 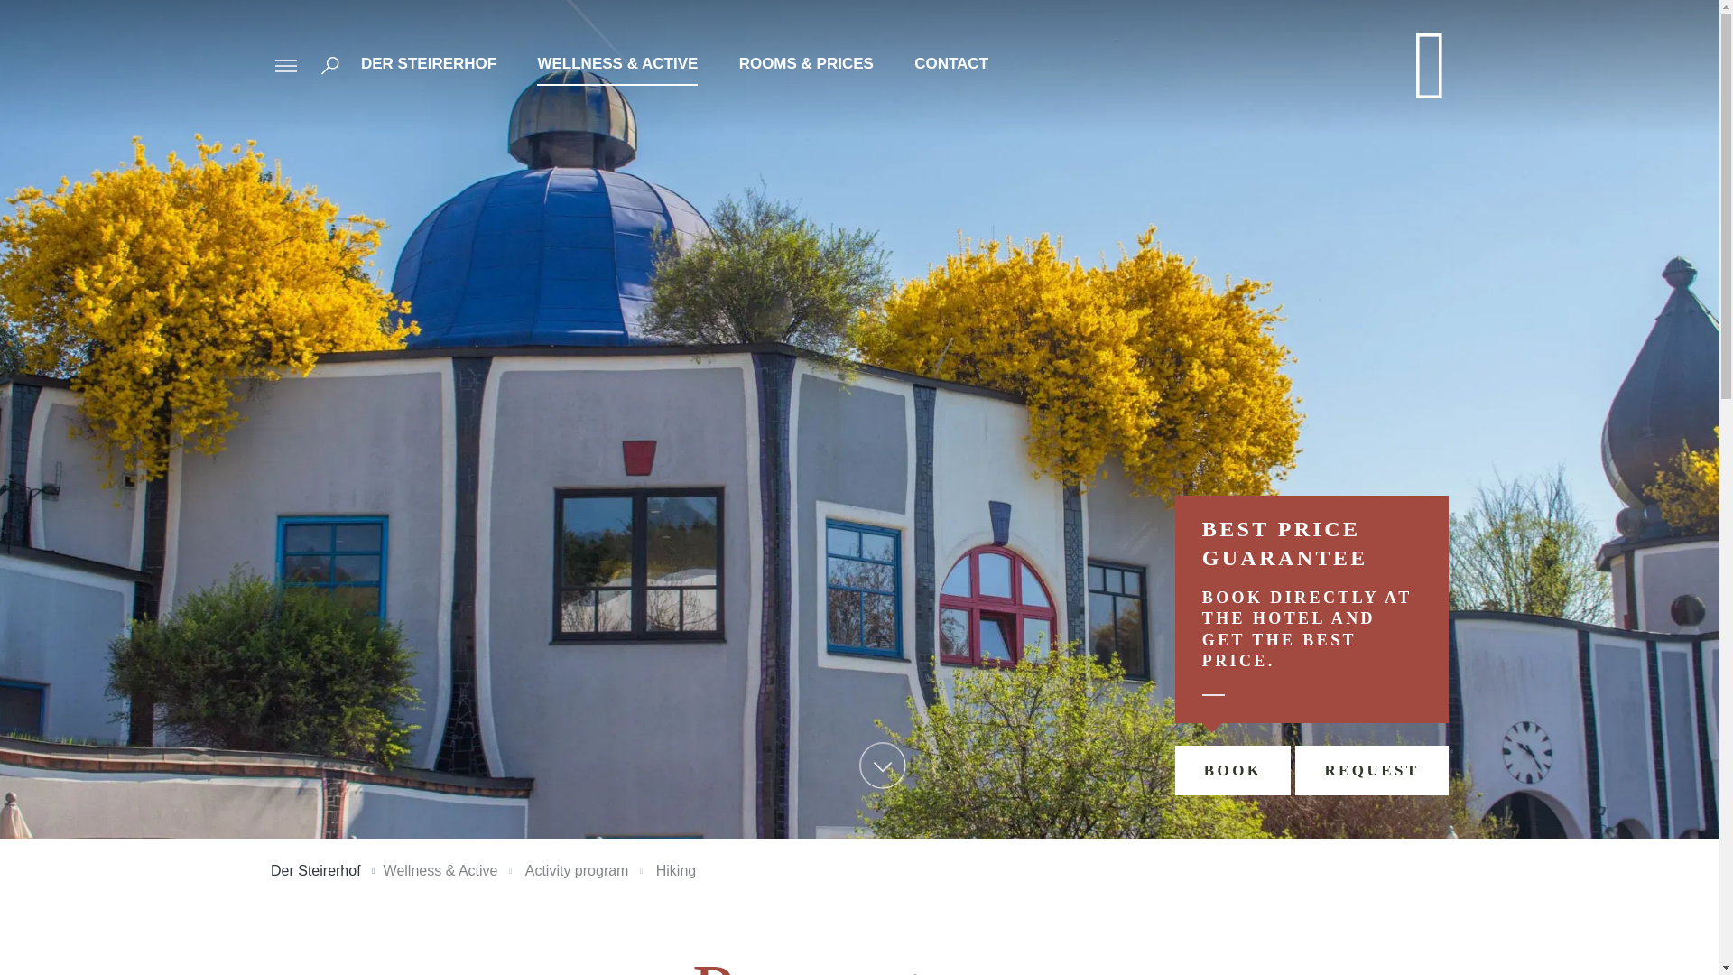 What do you see at coordinates (1370, 771) in the screenshot?
I see `REQUEST` at bounding box center [1370, 771].